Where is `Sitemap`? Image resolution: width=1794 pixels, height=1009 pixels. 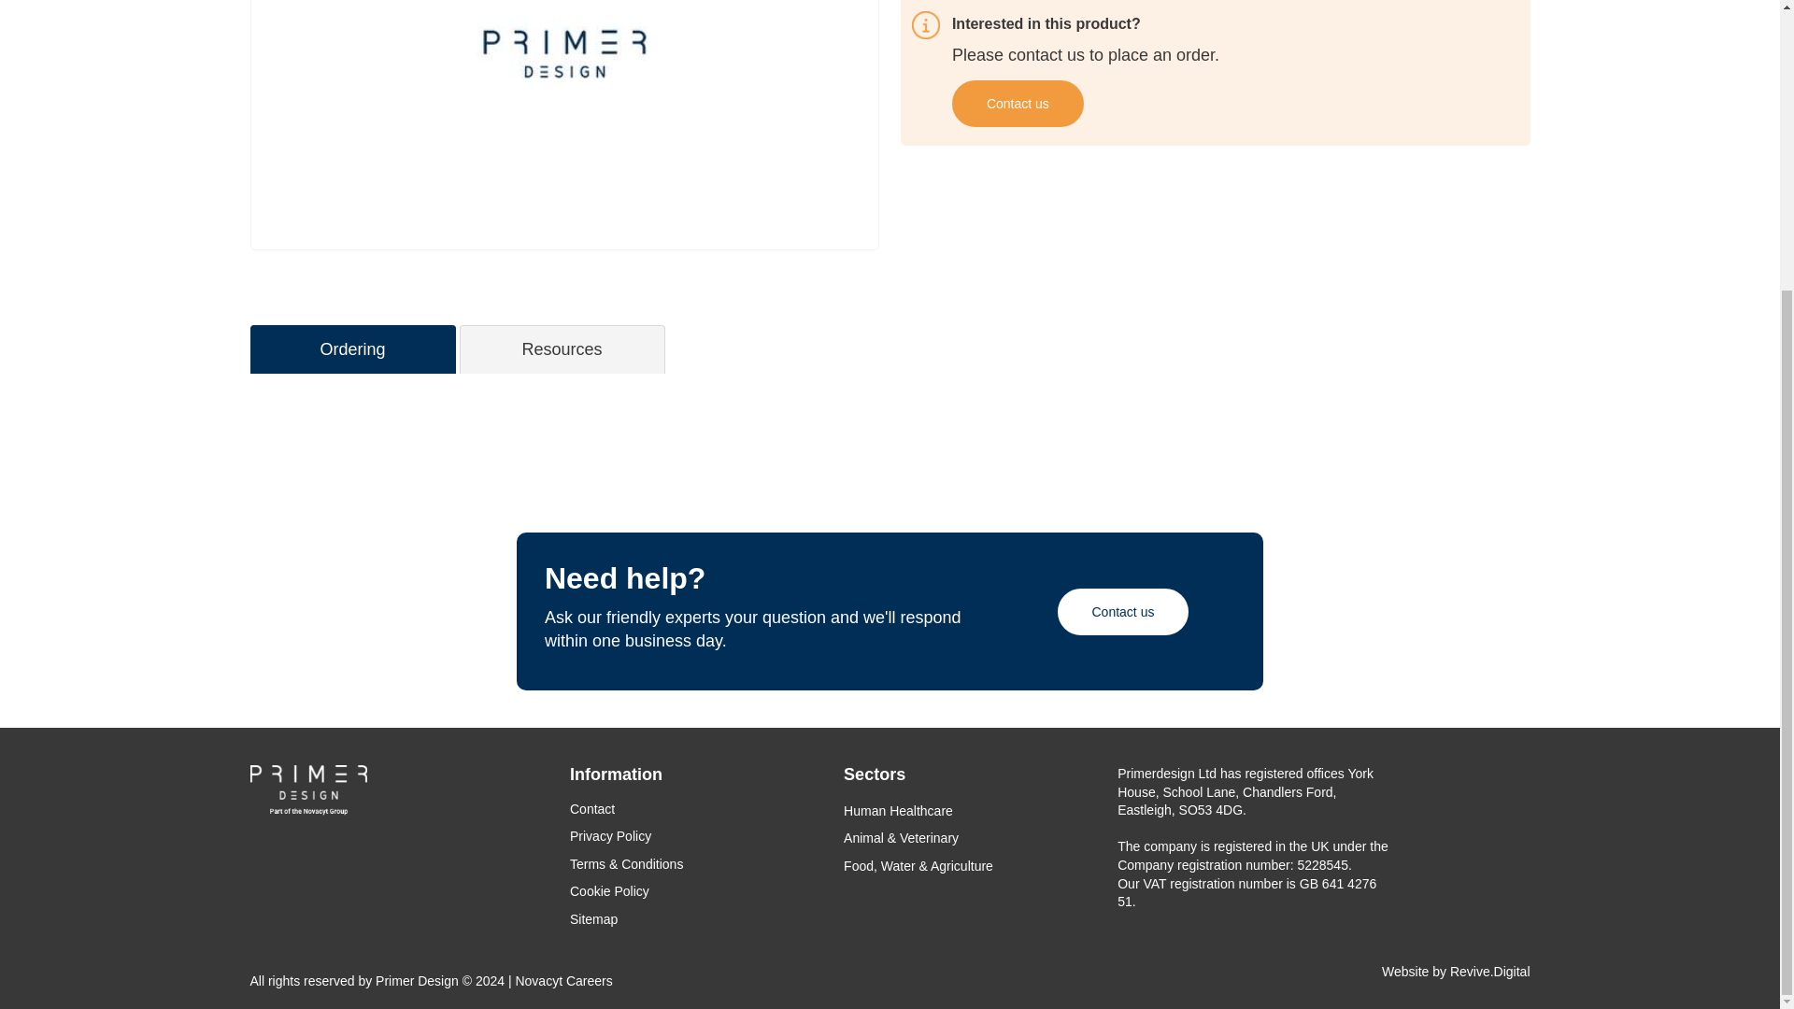
Sitemap is located at coordinates (593, 919).